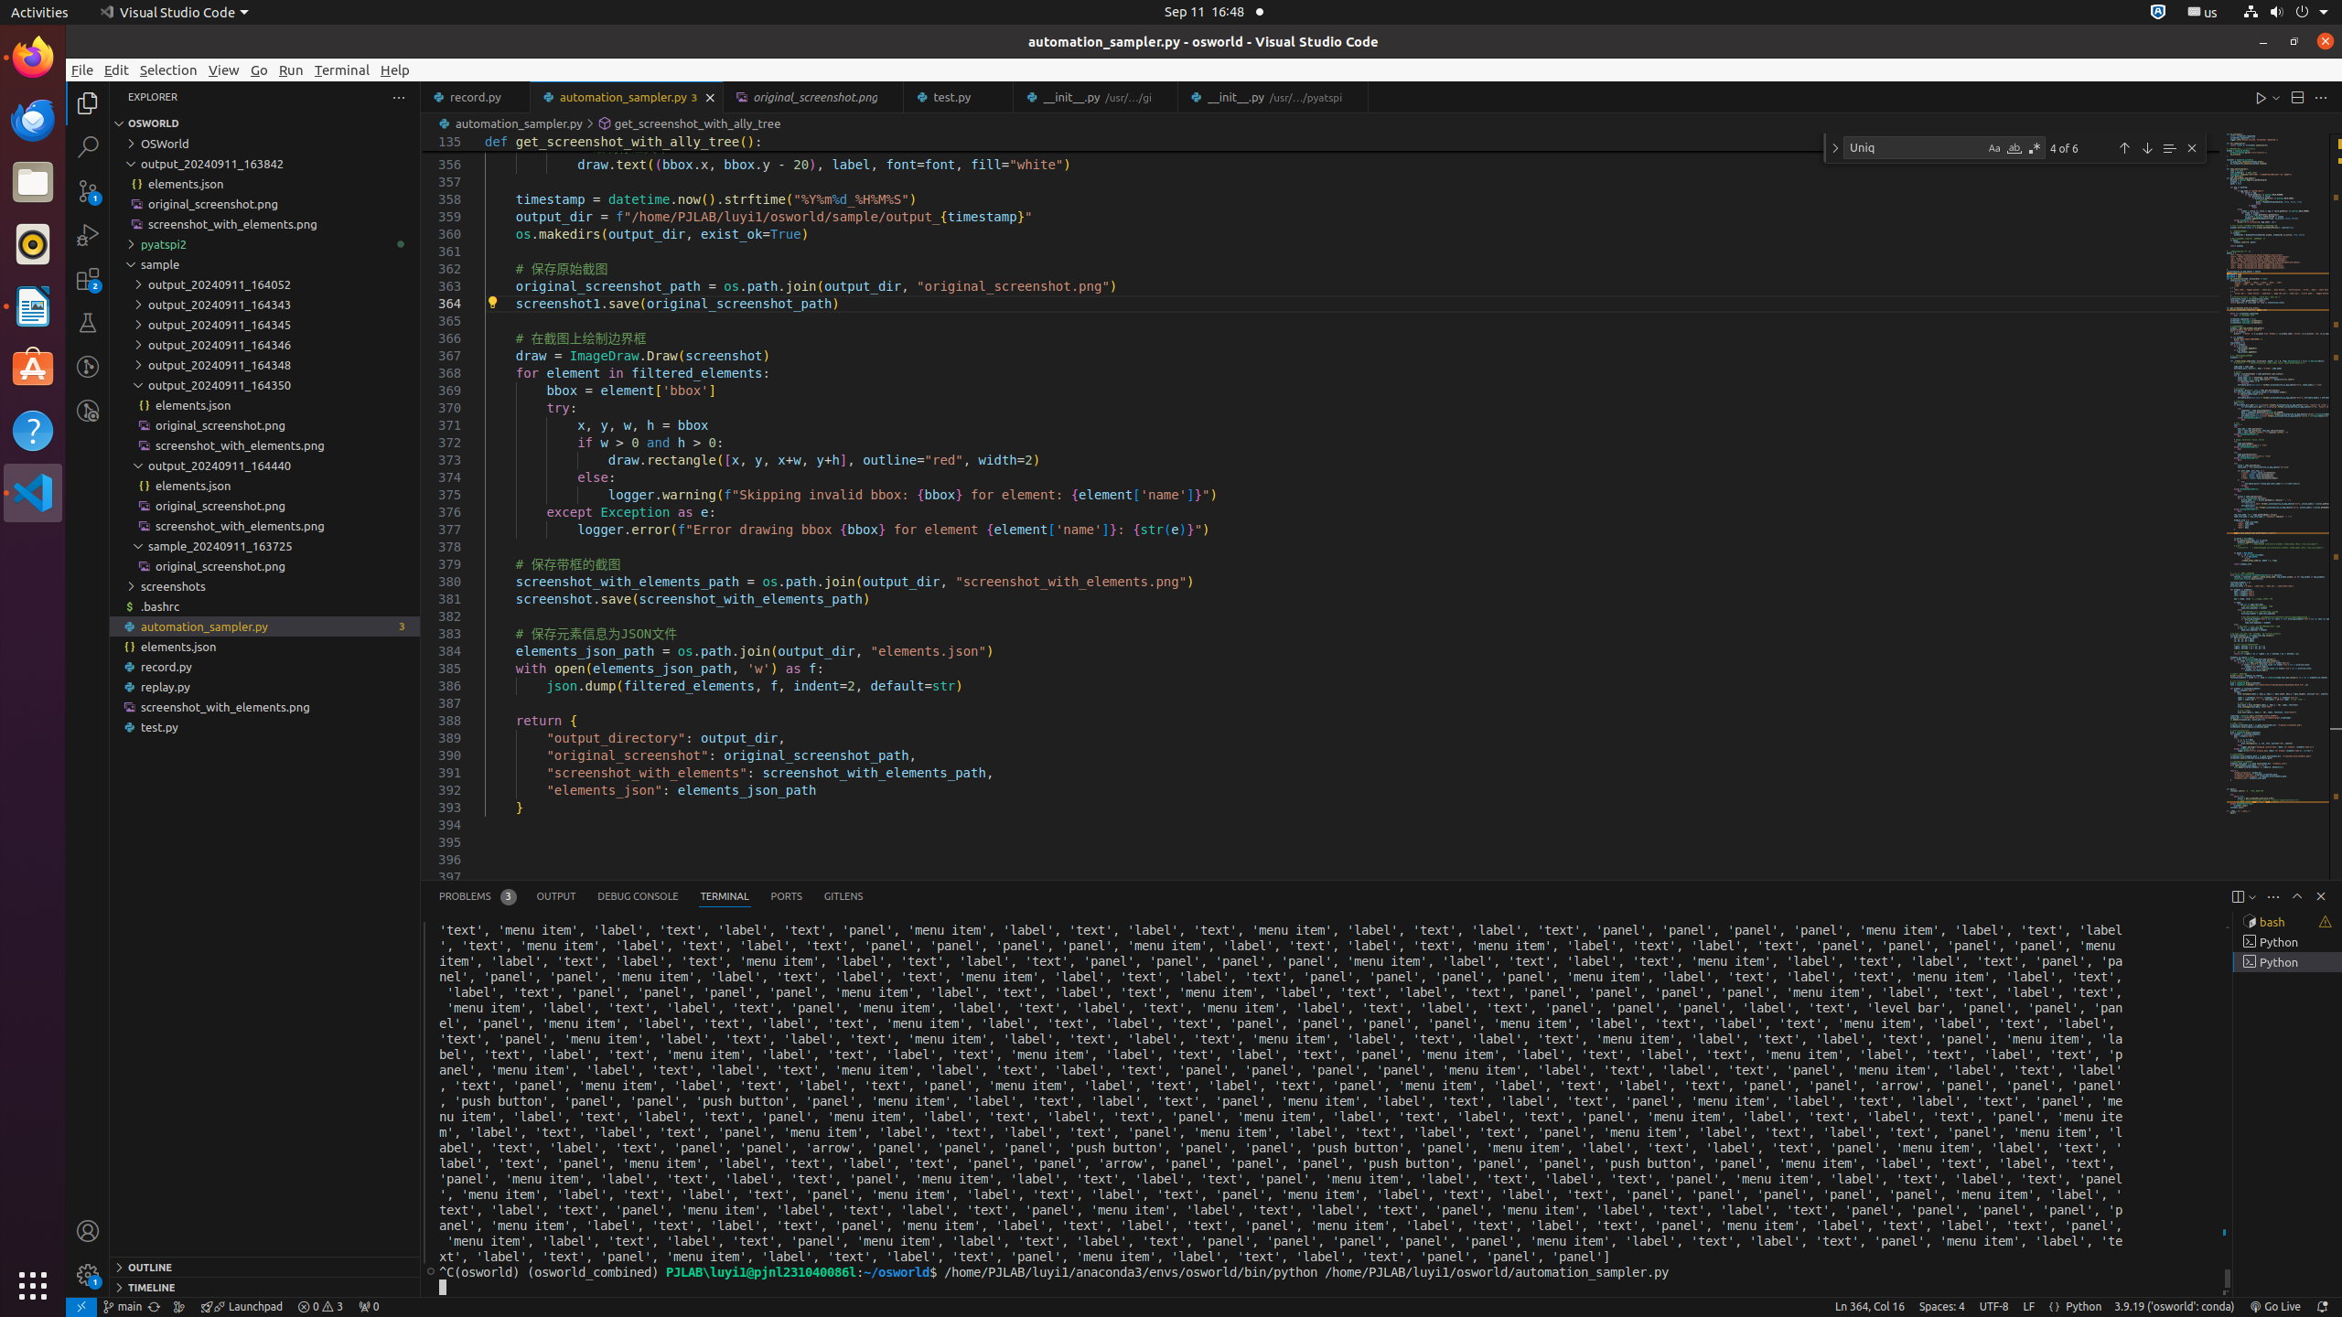 The height and width of the screenshot is (1317, 2342). I want to click on Views and More Actions..., so click(2273, 896).